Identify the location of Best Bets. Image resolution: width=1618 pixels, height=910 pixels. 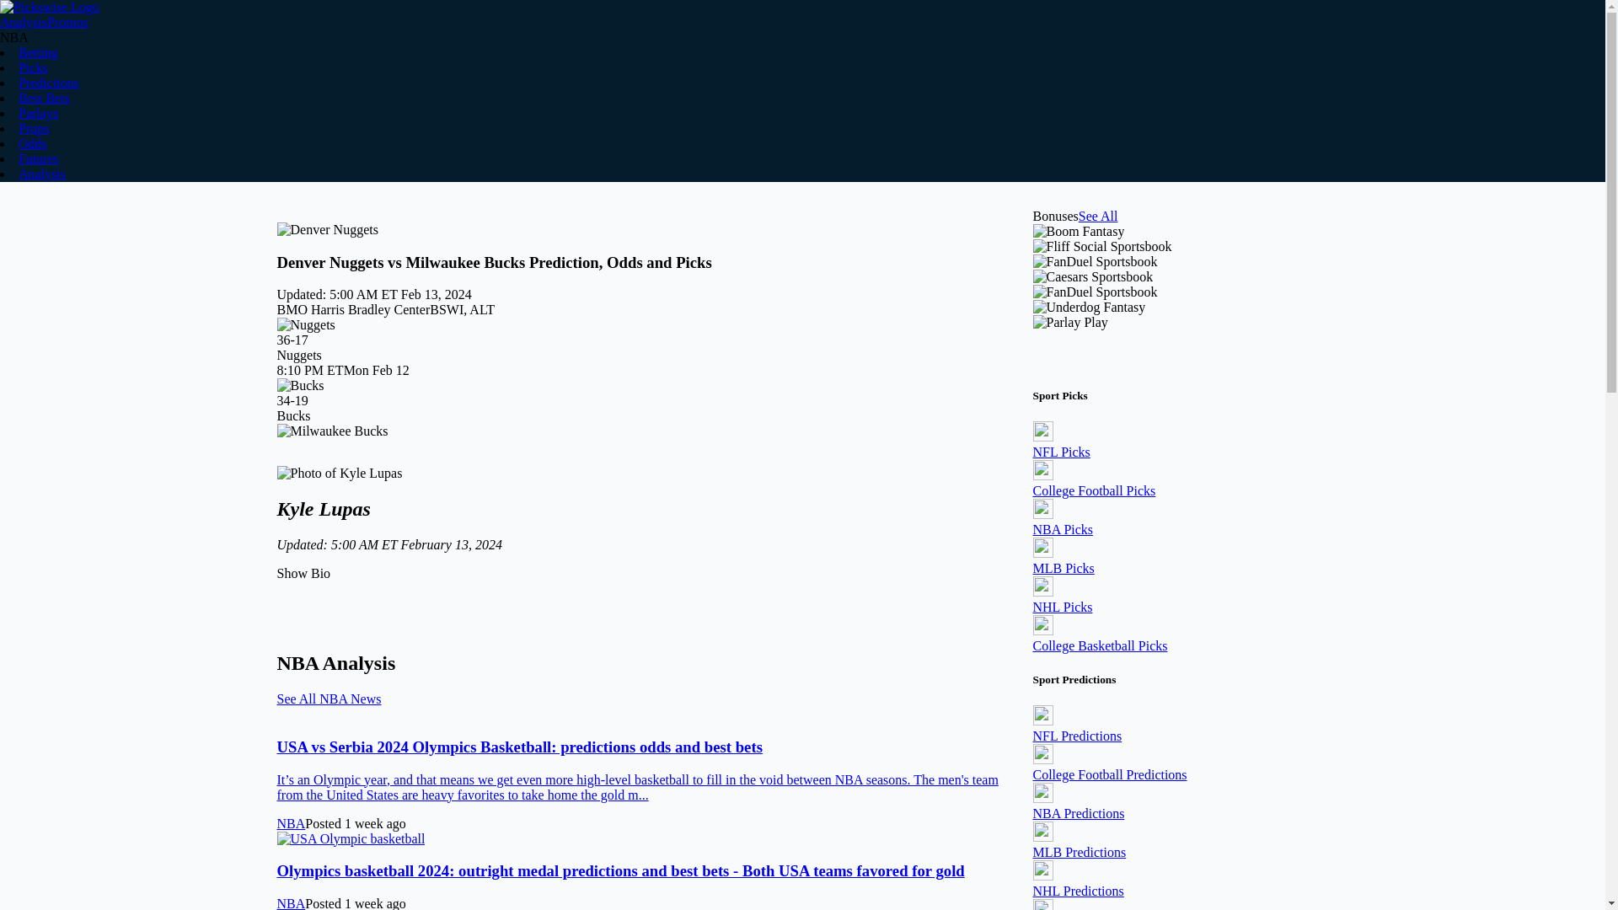
(44, 98).